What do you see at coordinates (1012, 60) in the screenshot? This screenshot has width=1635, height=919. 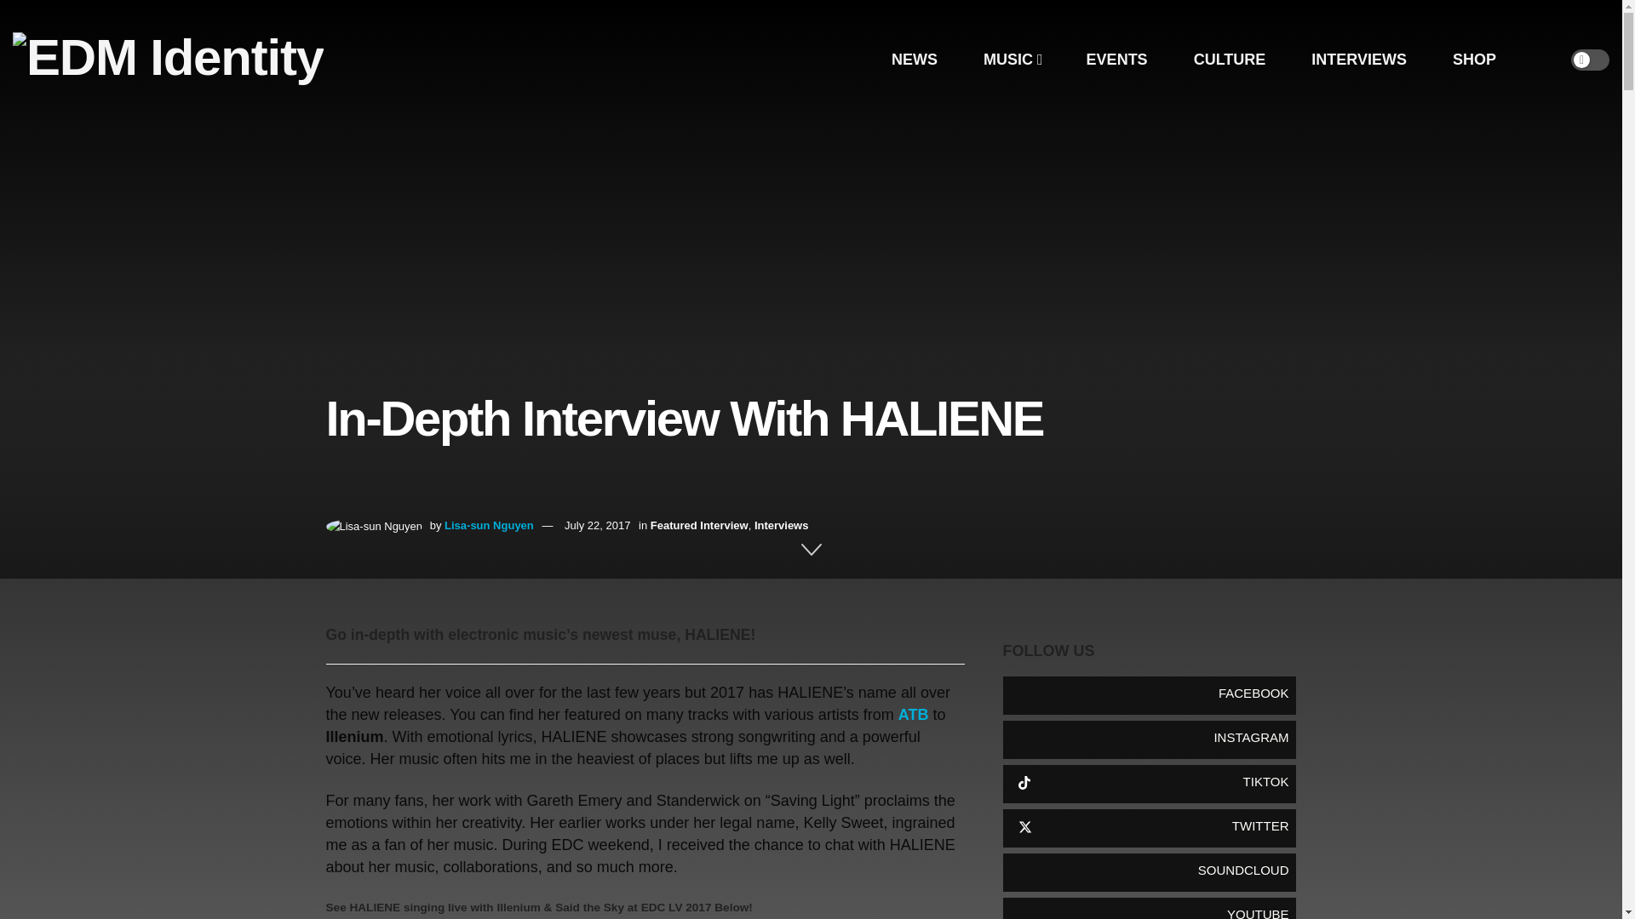 I see `MUSIC` at bounding box center [1012, 60].